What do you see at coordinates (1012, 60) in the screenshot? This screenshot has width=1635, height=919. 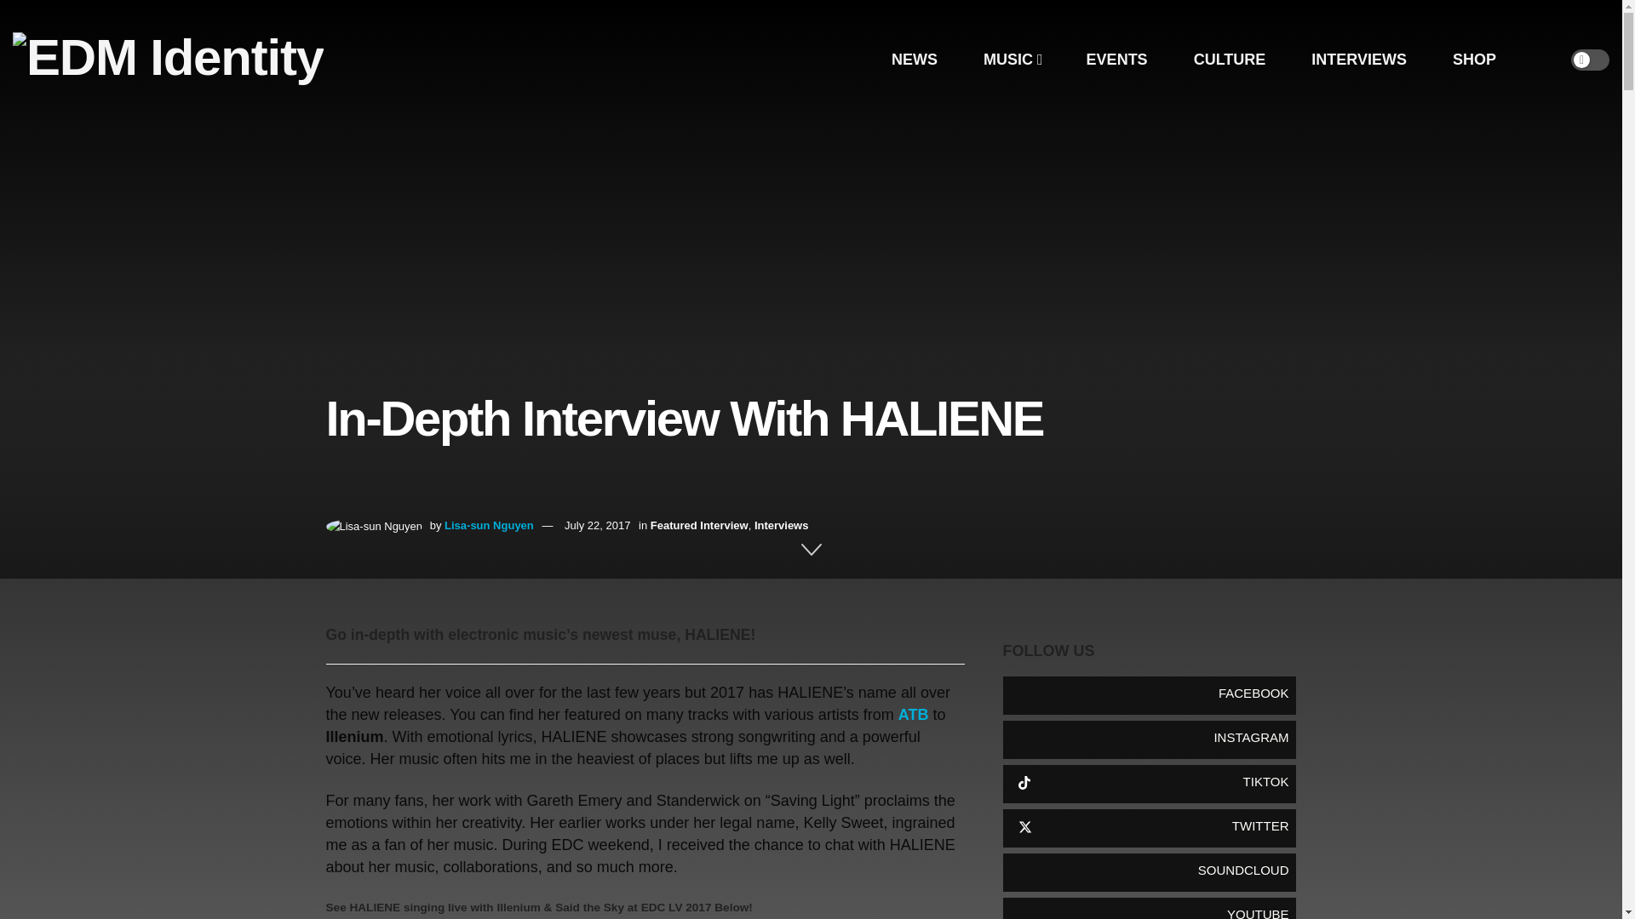 I see `MUSIC` at bounding box center [1012, 60].